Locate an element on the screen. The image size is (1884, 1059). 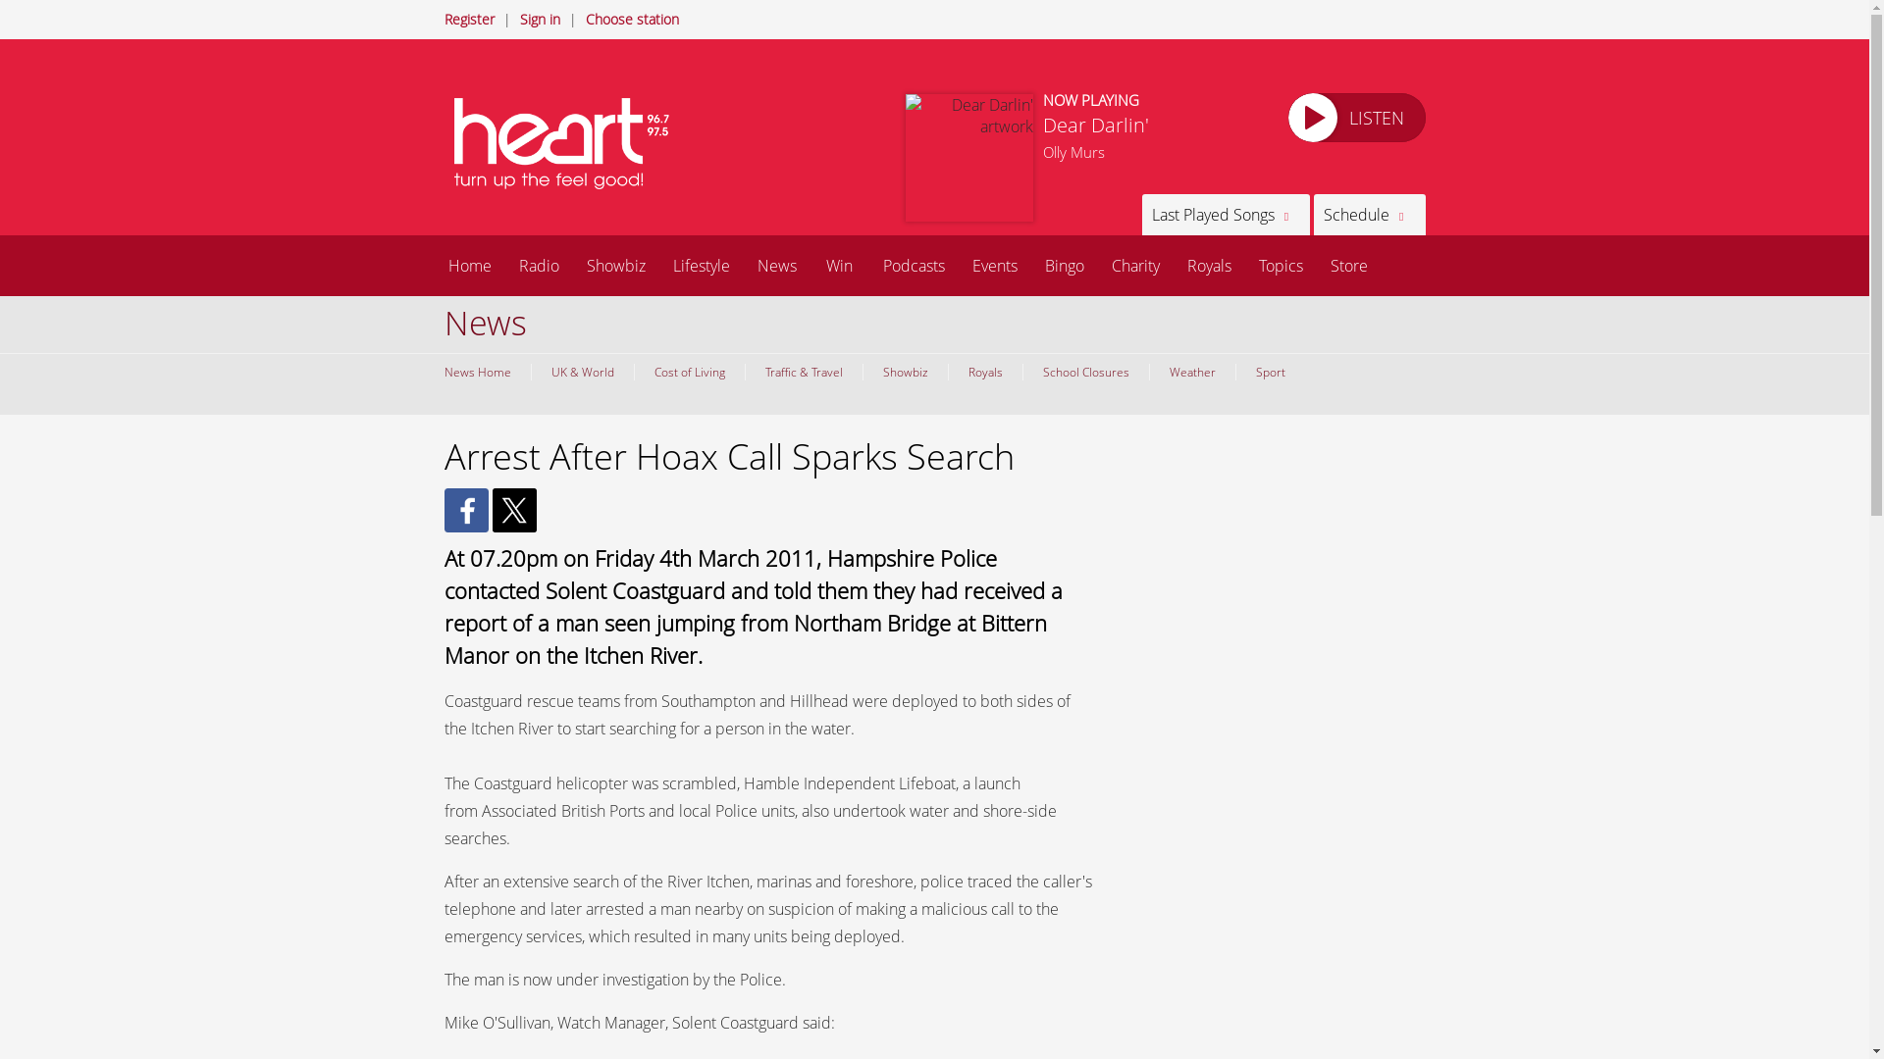
News Home is located at coordinates (481, 372).